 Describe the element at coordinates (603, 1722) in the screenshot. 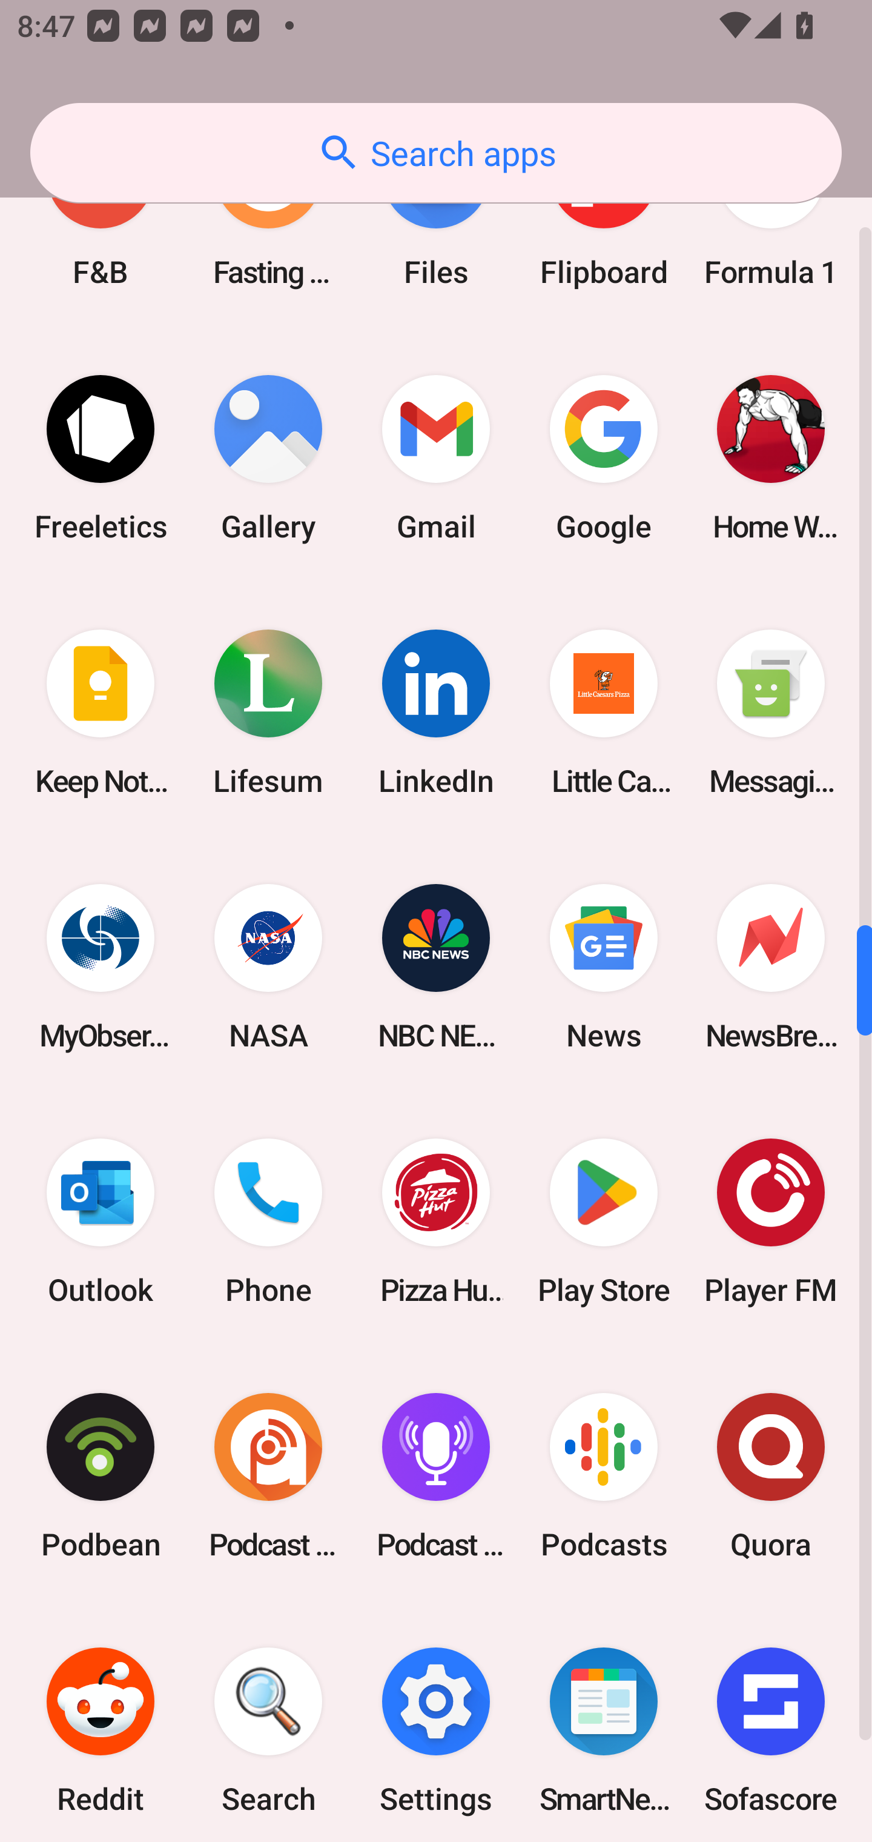

I see `SmartNews` at that location.